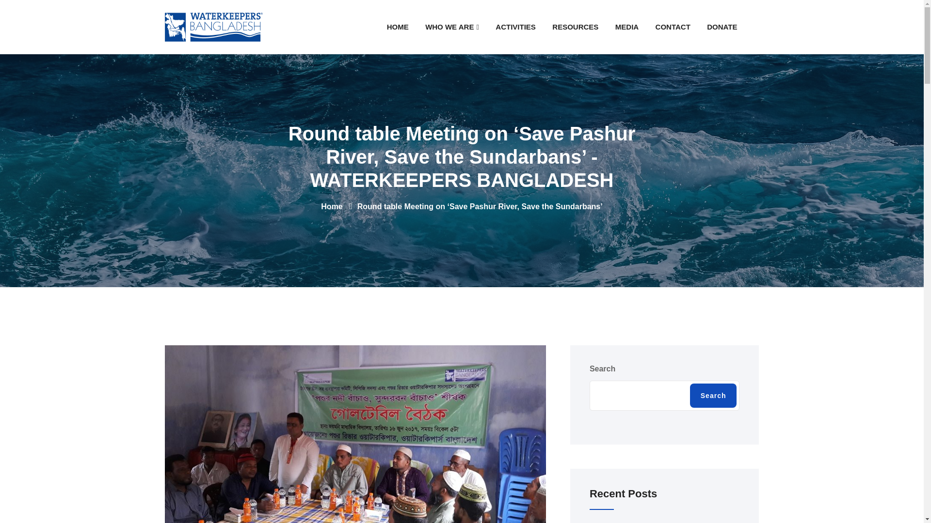 The width and height of the screenshot is (931, 523). What do you see at coordinates (452, 27) in the screenshot?
I see `Who We Are` at bounding box center [452, 27].